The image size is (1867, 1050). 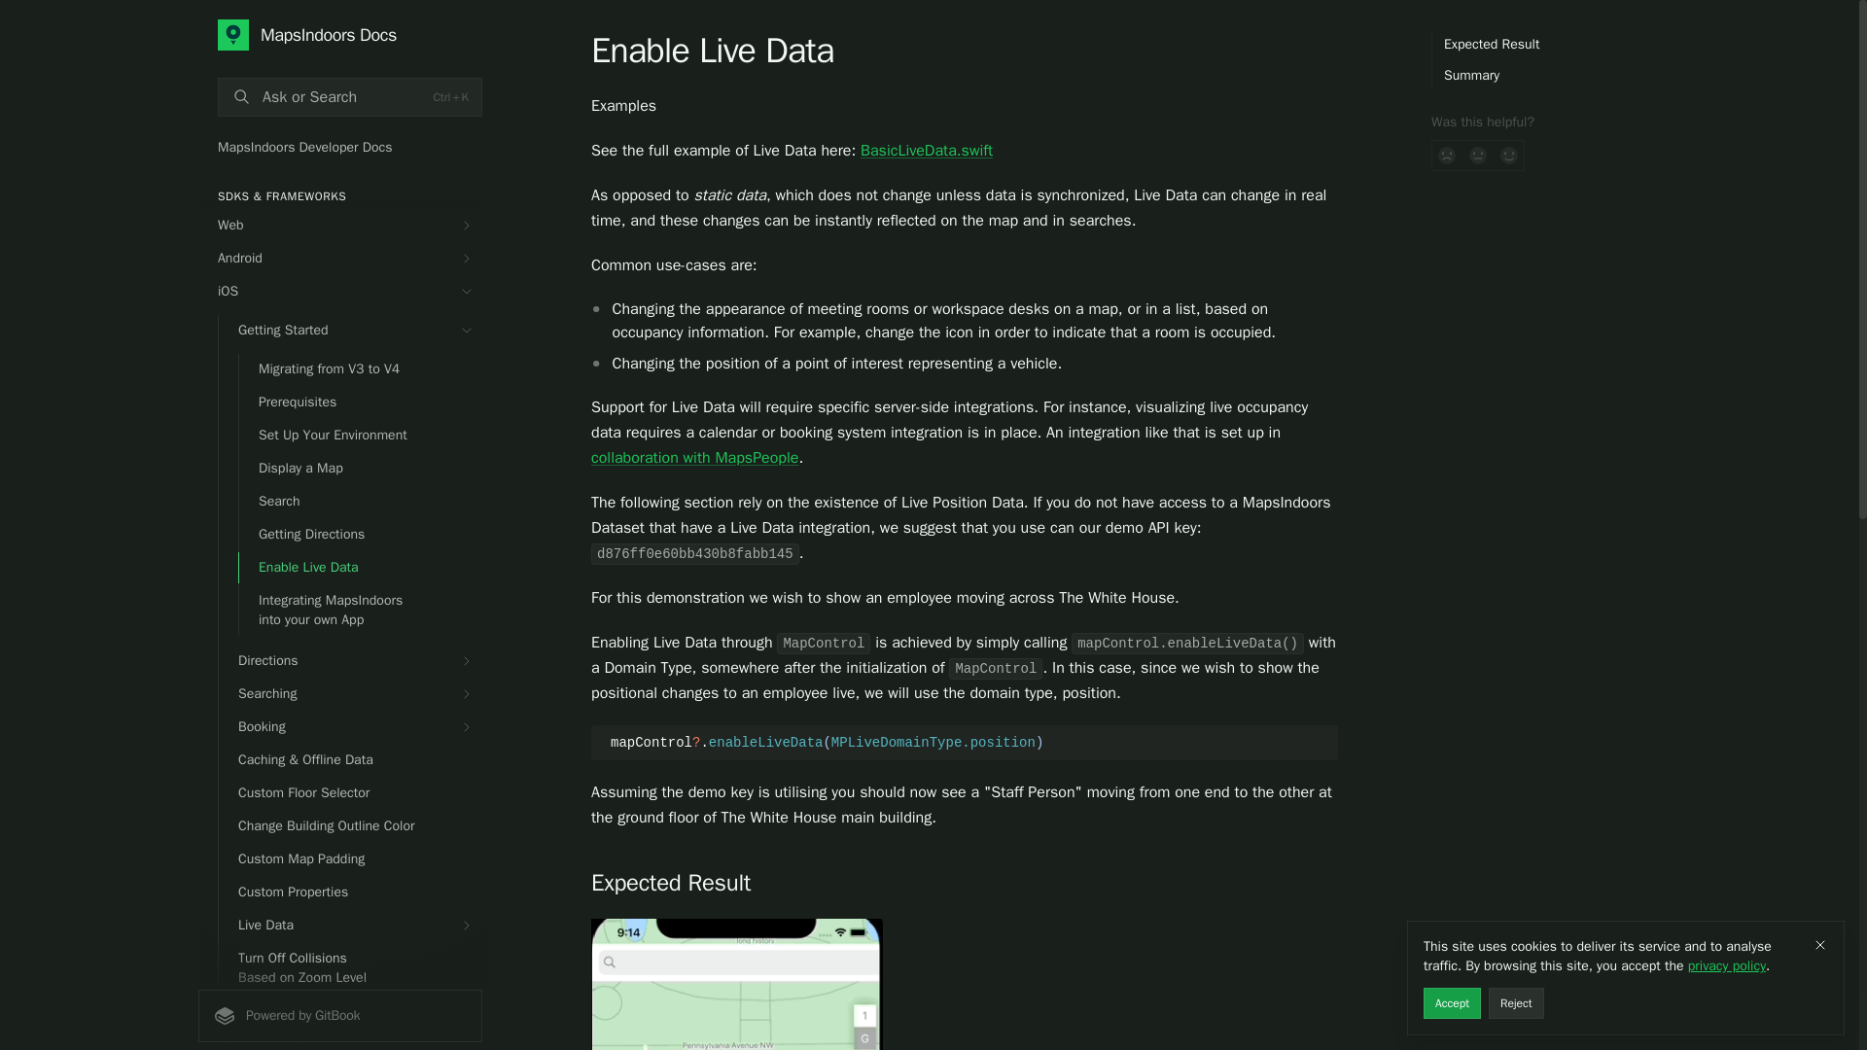 I want to click on Close, so click(x=1820, y=945).